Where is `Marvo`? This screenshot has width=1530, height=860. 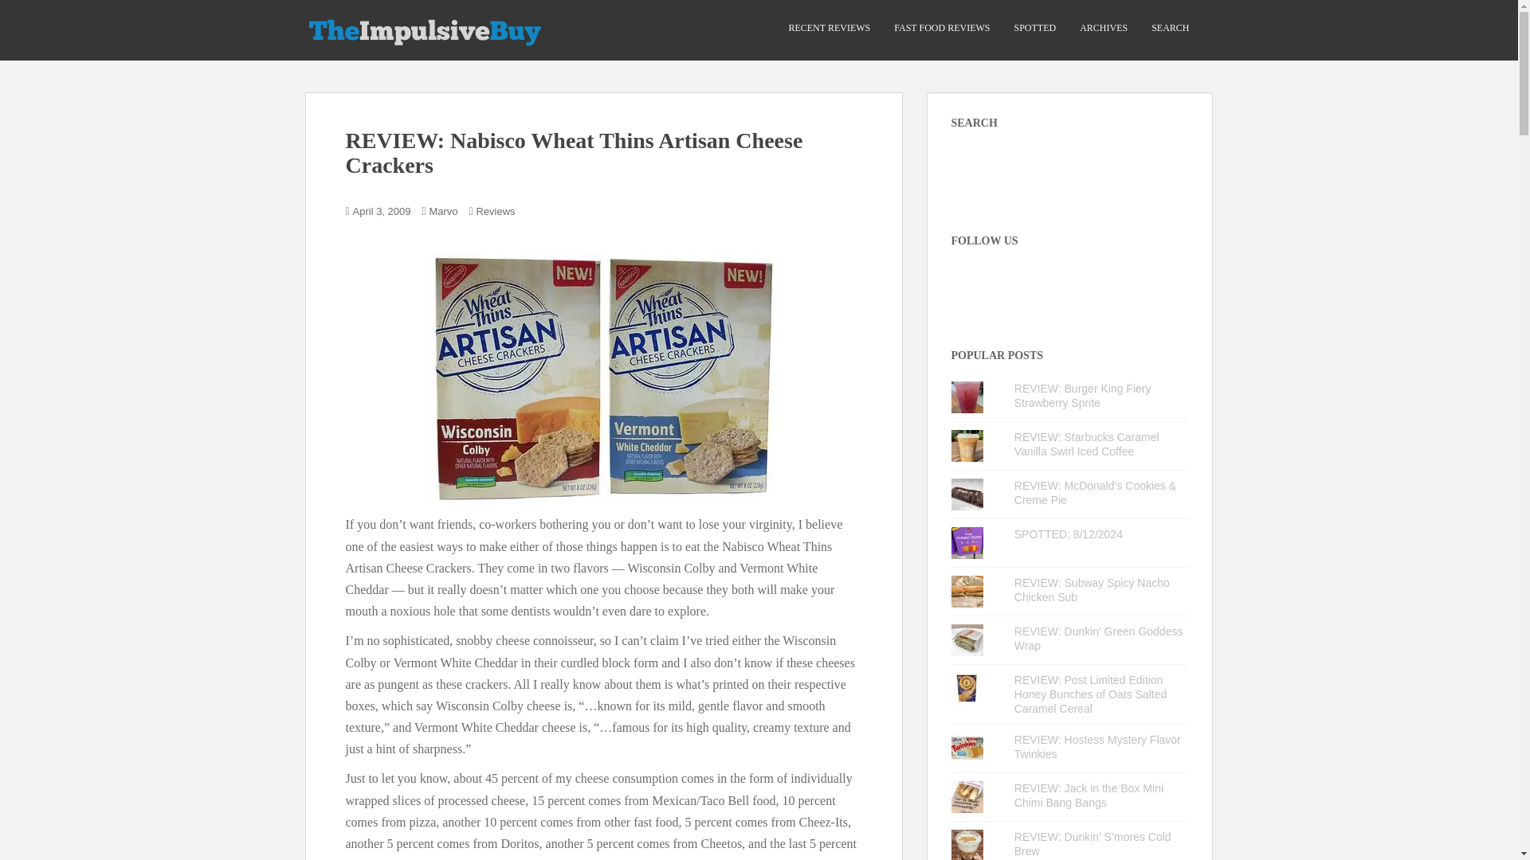 Marvo is located at coordinates (443, 212).